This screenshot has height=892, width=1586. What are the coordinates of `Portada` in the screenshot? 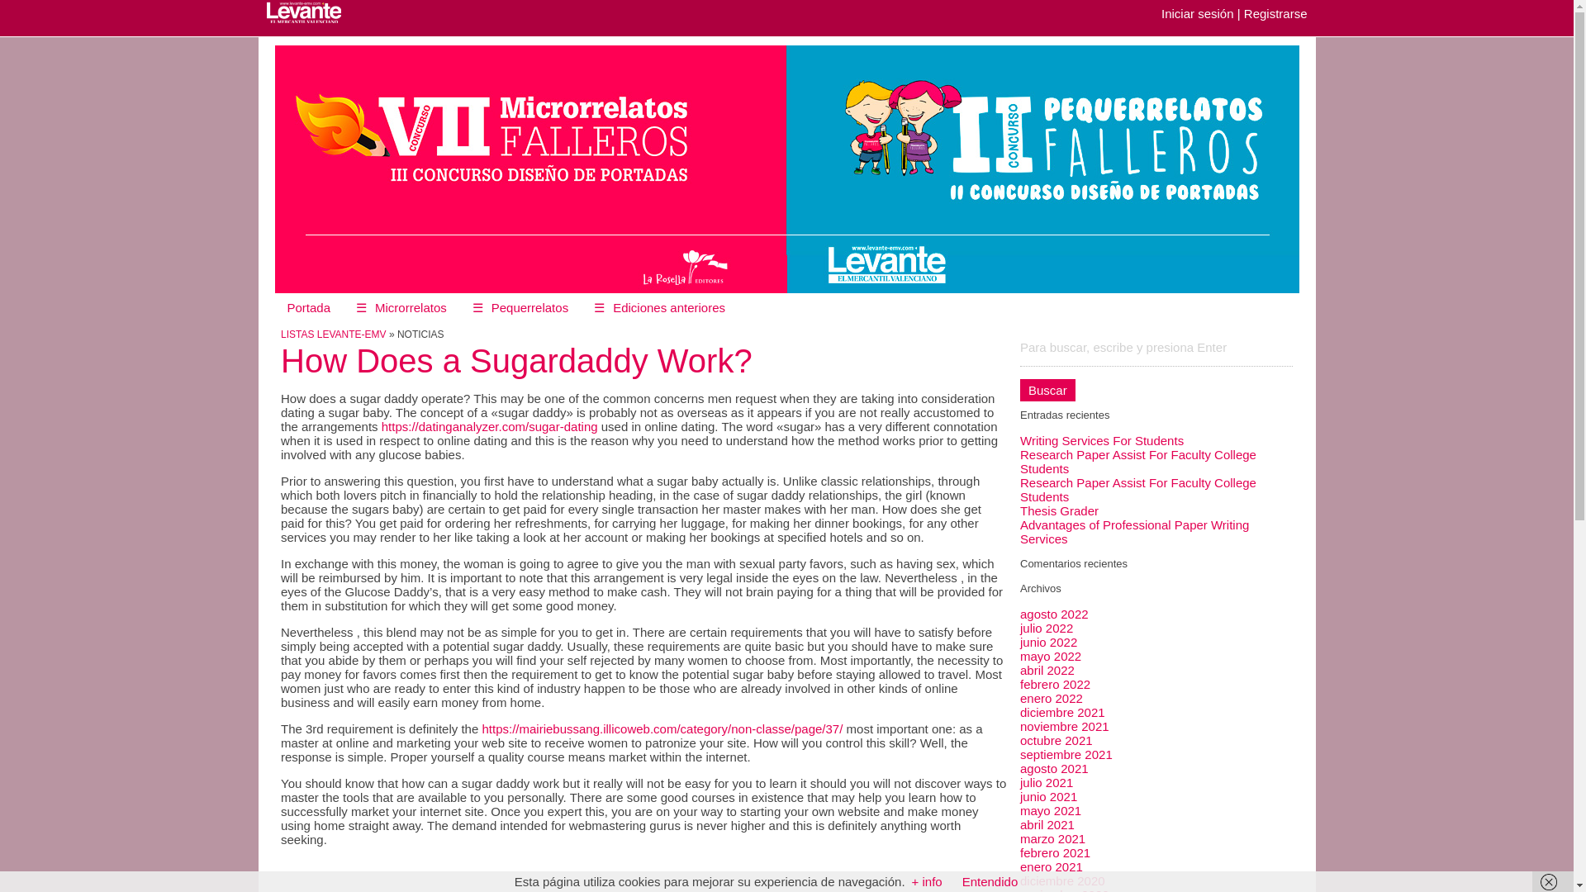 It's located at (308, 307).